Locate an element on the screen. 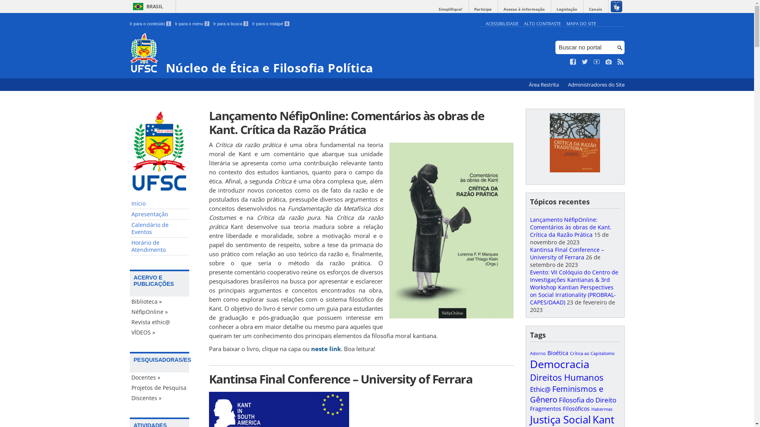  MAPA DO SITE is located at coordinates (581, 24).